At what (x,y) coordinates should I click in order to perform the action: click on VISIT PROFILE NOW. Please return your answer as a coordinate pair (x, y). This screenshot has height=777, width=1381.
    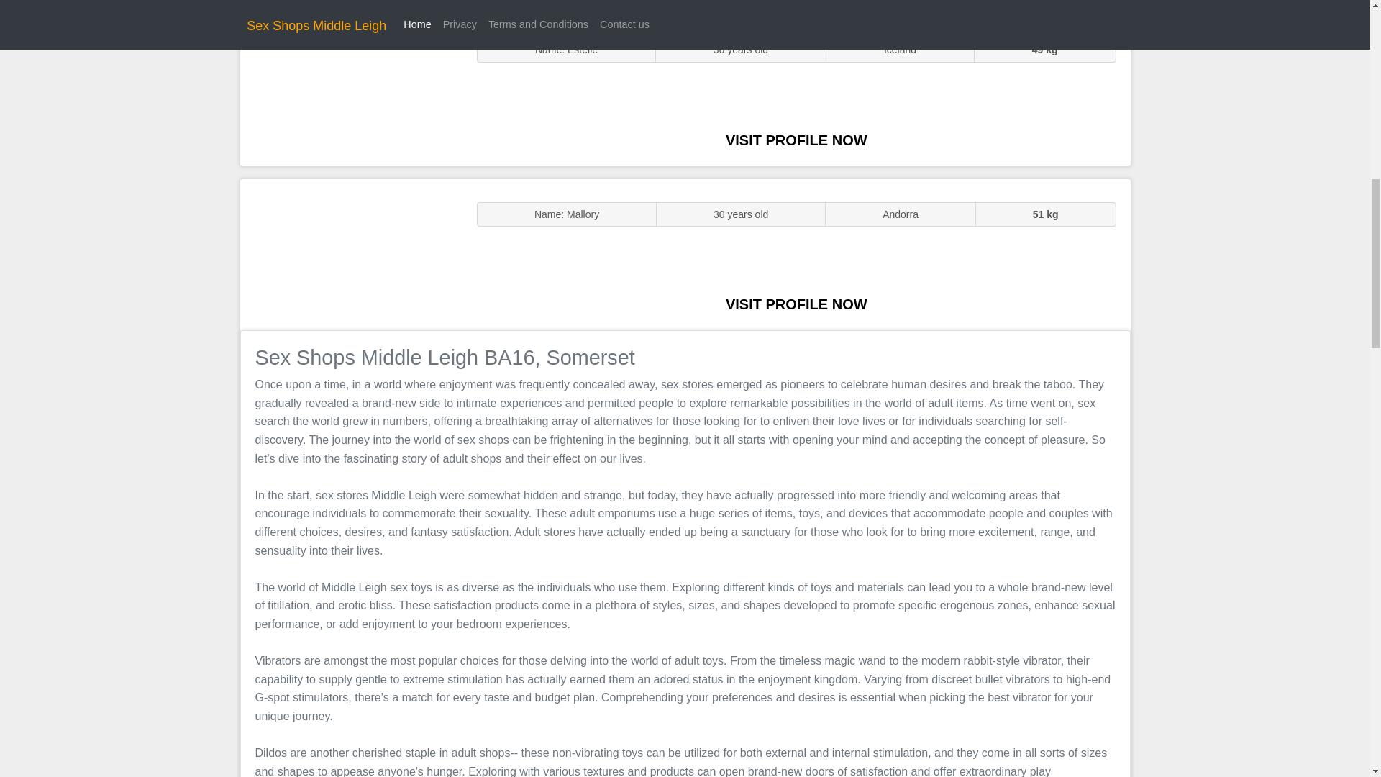
    Looking at the image, I should click on (796, 140).